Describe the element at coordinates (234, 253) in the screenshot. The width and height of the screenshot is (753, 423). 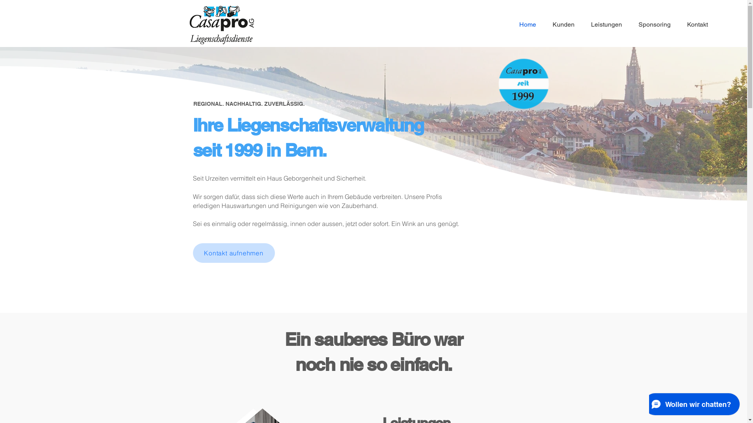
I see `Kontakt aufnehmen` at that location.